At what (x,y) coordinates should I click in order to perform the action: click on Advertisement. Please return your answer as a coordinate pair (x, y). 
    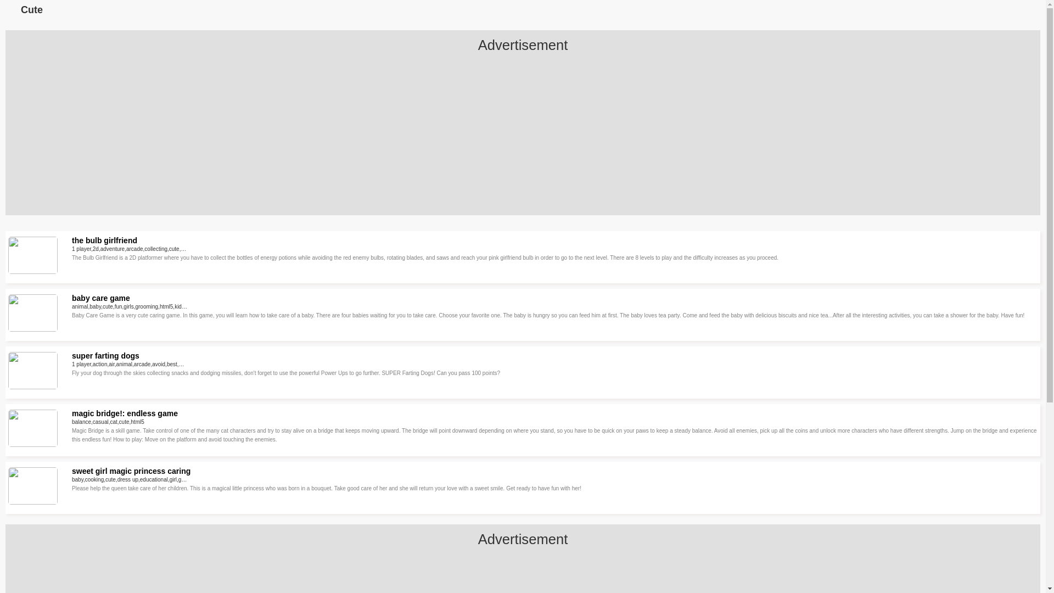
    Looking at the image, I should click on (522, 138).